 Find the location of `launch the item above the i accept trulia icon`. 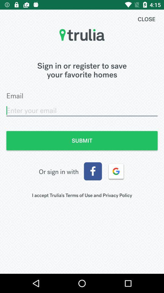

launch the item above the i accept trulia icon is located at coordinates (116, 171).